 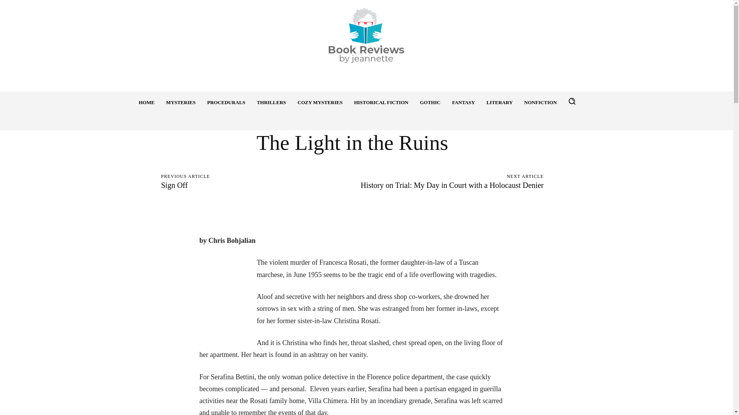 I want to click on HOME, so click(x=146, y=102).